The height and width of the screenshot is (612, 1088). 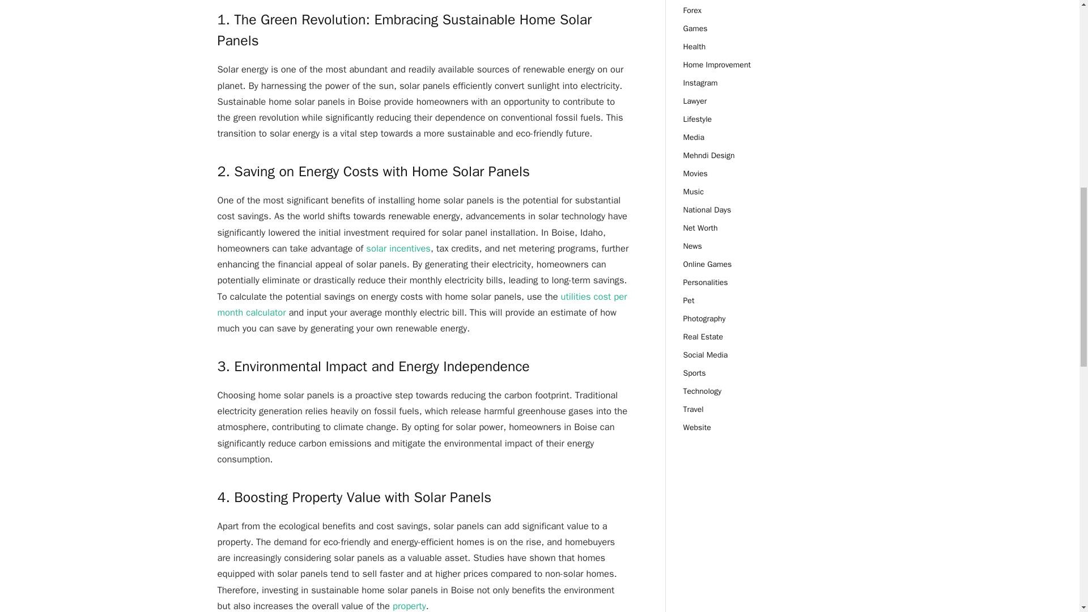 I want to click on utilities cost per month calculator, so click(x=423, y=304).